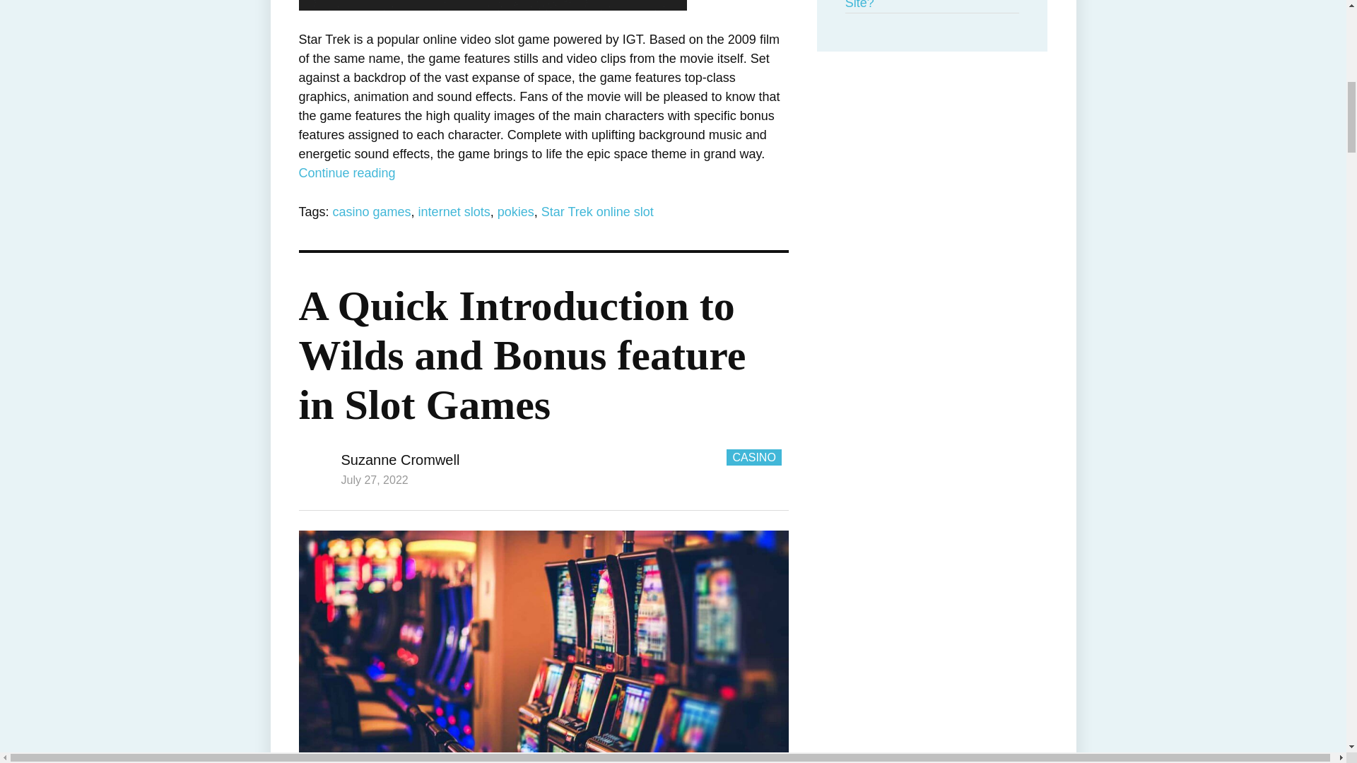  What do you see at coordinates (374, 479) in the screenshot?
I see `July 27, 2022` at bounding box center [374, 479].